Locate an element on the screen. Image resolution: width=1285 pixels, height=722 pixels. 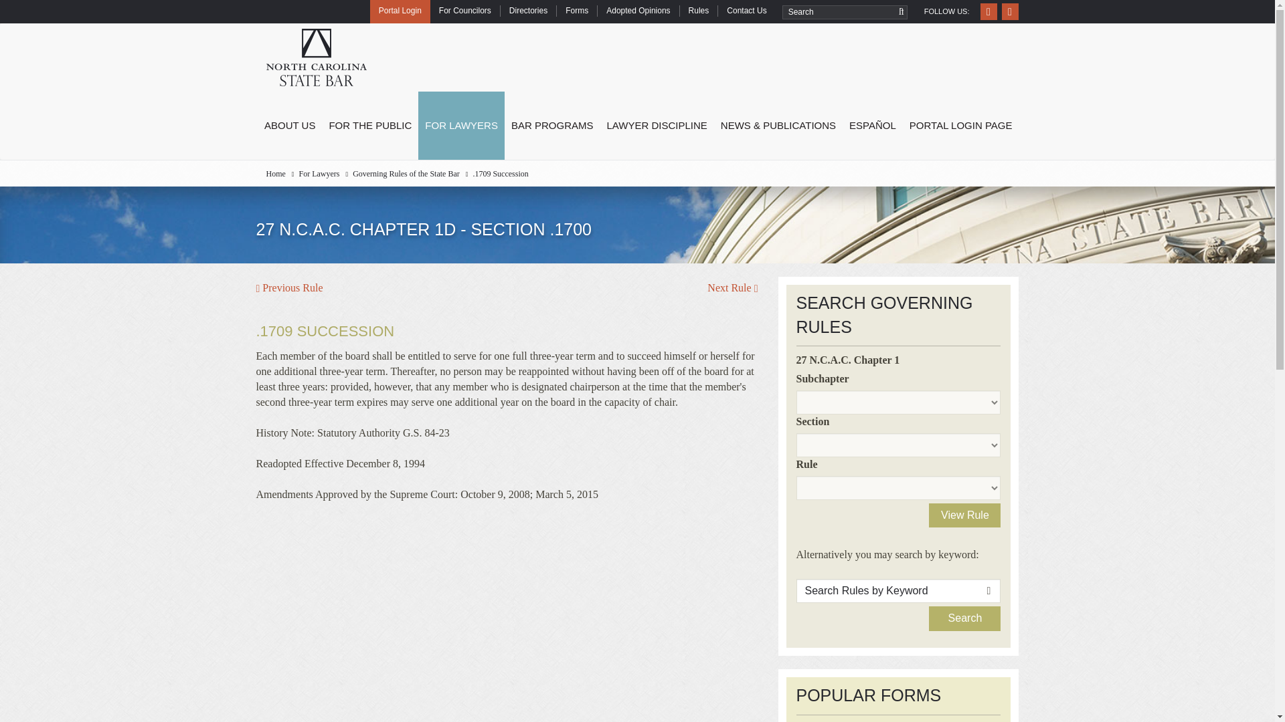
Facebook is located at coordinates (988, 12).